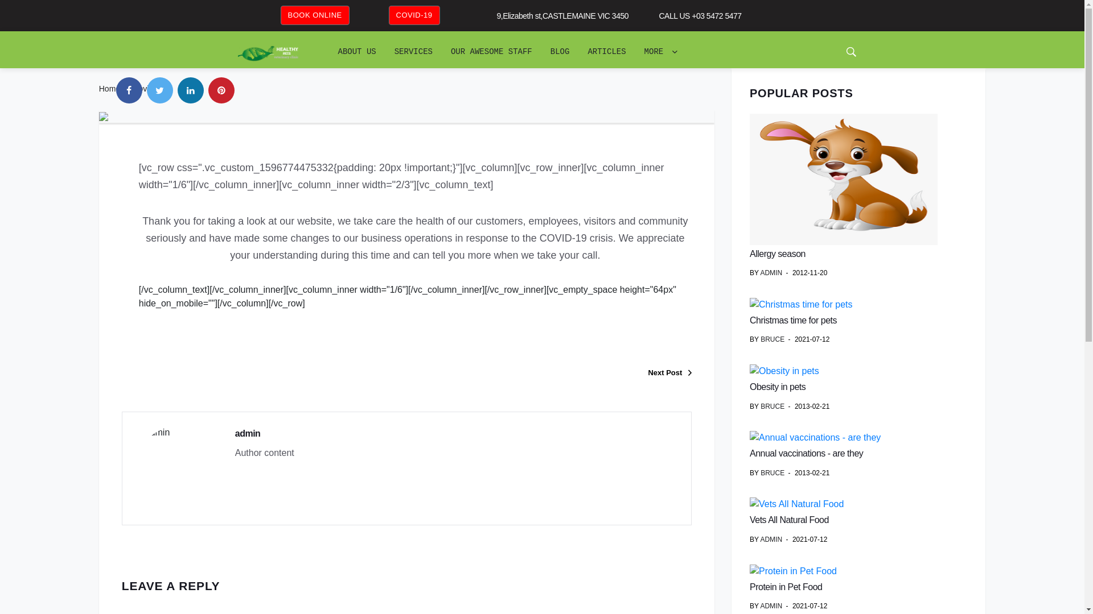  What do you see at coordinates (560, 52) in the screenshot?
I see `BLOG` at bounding box center [560, 52].